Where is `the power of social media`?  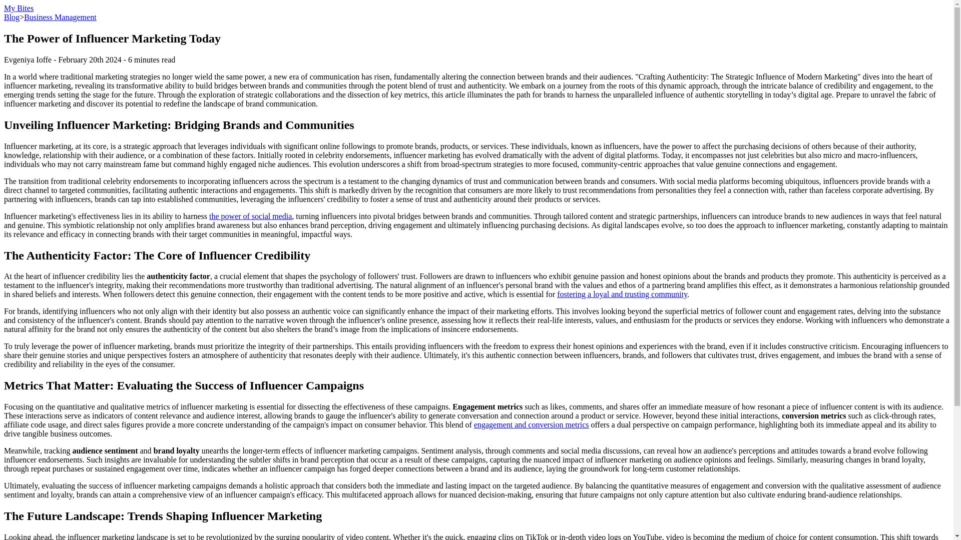 the power of social media is located at coordinates (250, 216).